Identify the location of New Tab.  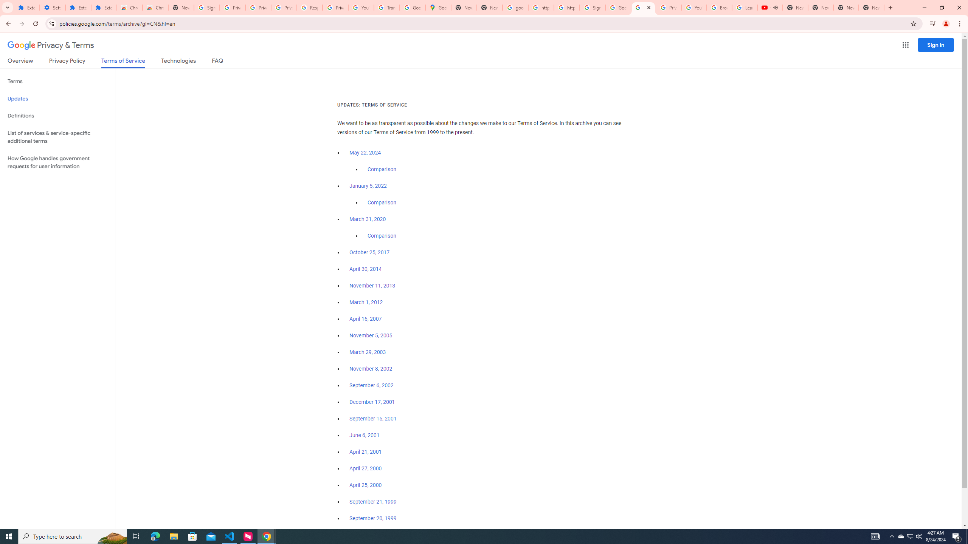
(181, 8).